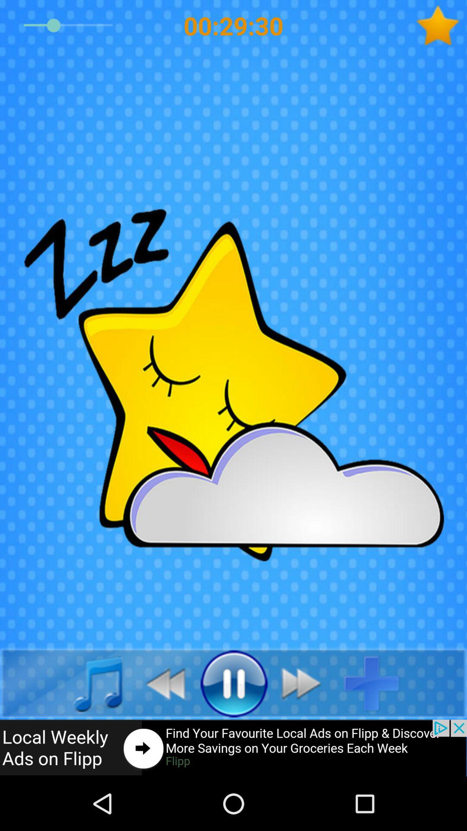 This screenshot has height=831, width=467. Describe the element at coordinates (233, 748) in the screenshot. I see `toggle advertisement` at that location.